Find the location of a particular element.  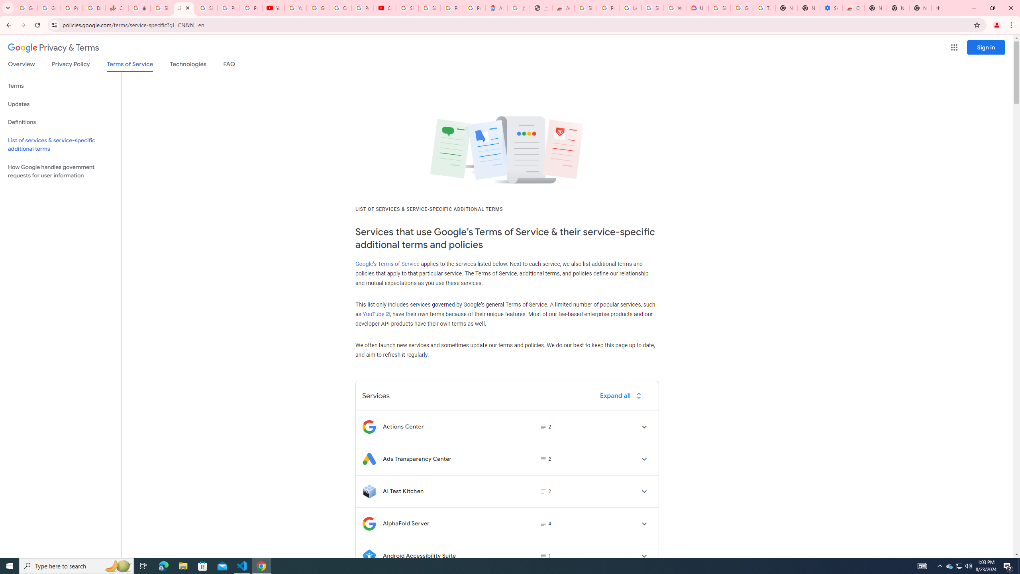

Turn cookies on or off - Computer - Google Account Help is located at coordinates (764, 8).